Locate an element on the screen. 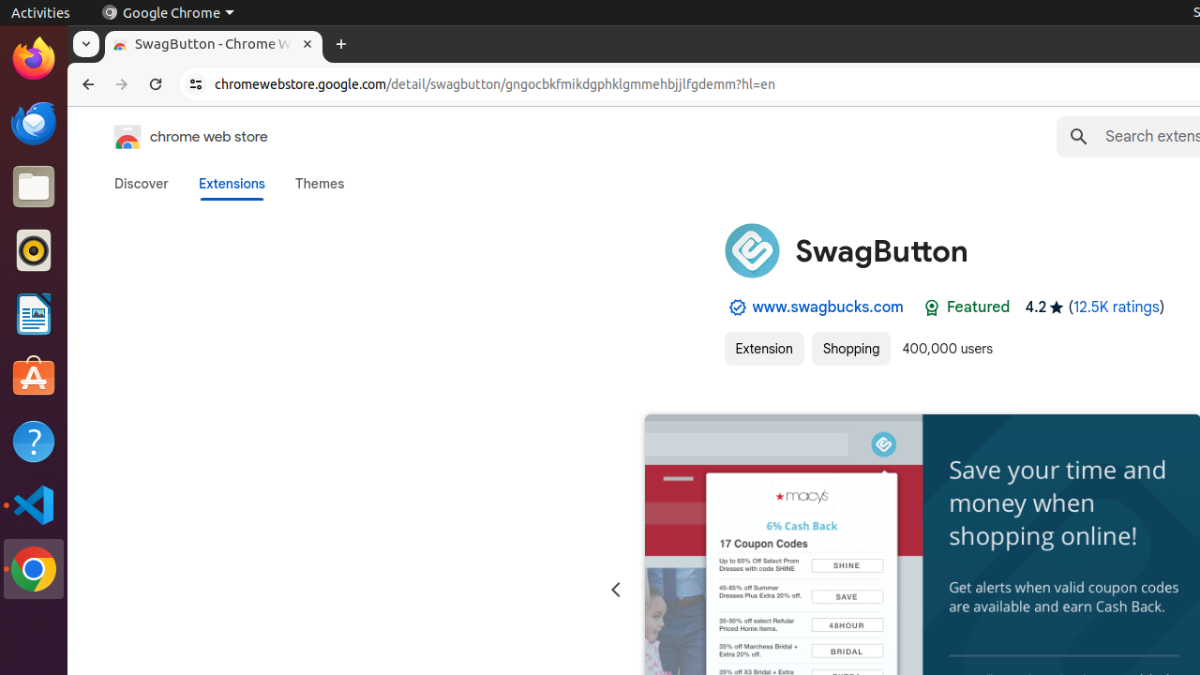 The height and width of the screenshot is (675, 1200). LibreOffice Writer is located at coordinates (34, 313).